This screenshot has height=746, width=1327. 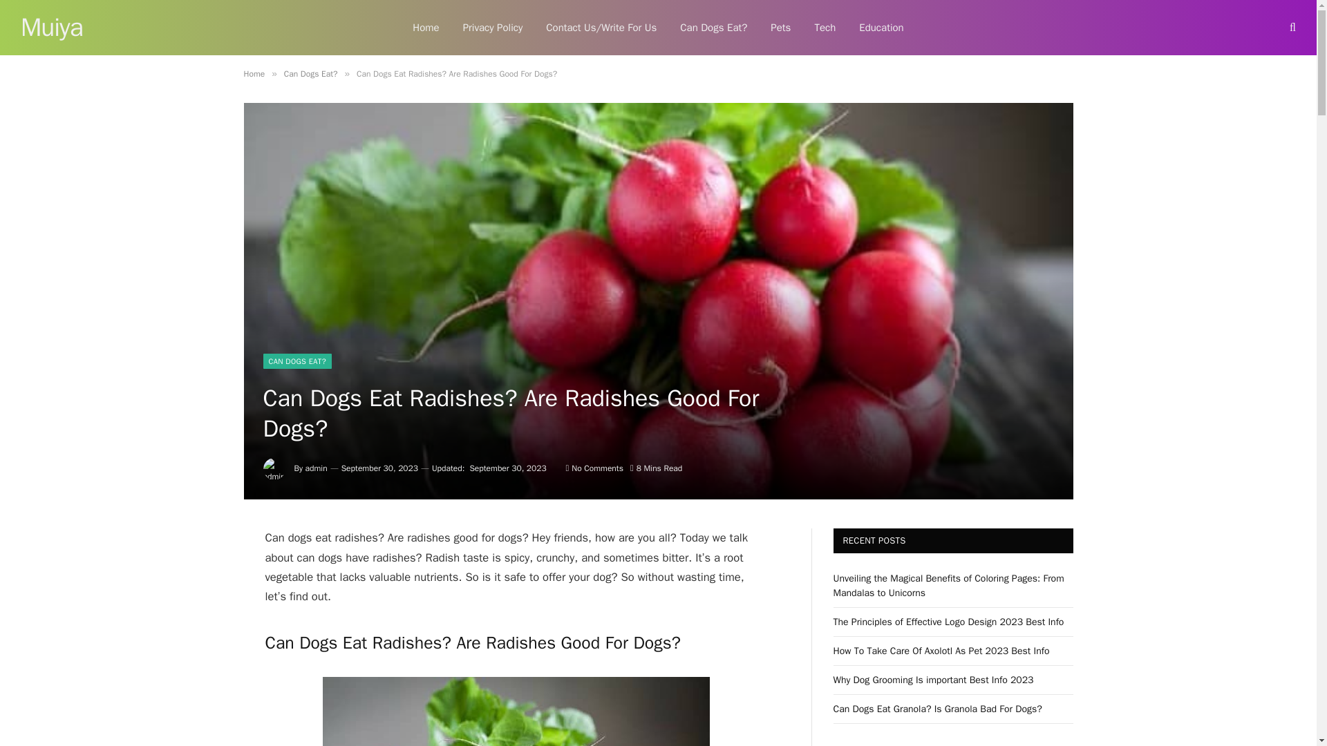 What do you see at coordinates (297, 361) in the screenshot?
I see `CAN DOGS EAT?` at bounding box center [297, 361].